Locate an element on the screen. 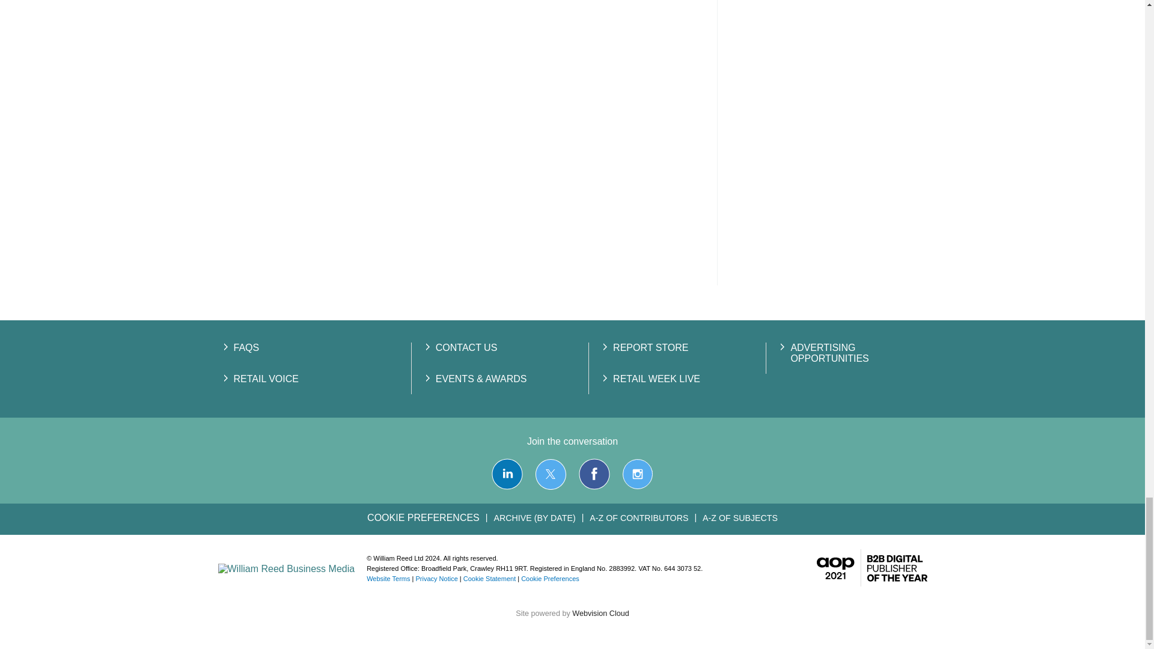  Connect with us on LinkedIn is located at coordinates (507, 474).